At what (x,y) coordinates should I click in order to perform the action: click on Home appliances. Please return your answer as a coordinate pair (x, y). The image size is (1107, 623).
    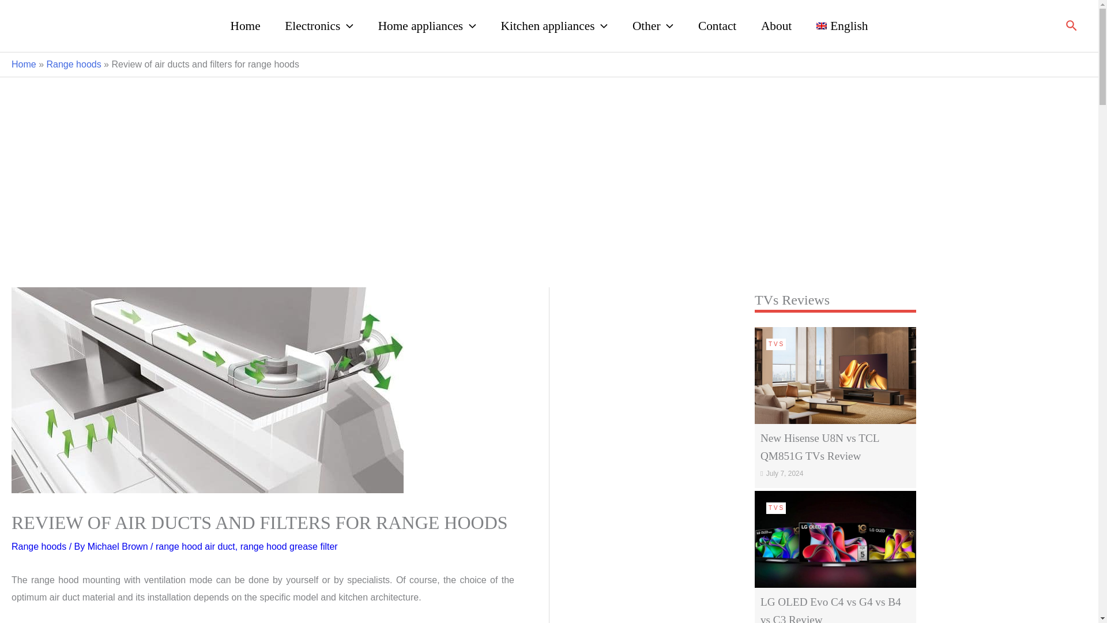
    Looking at the image, I should click on (427, 25).